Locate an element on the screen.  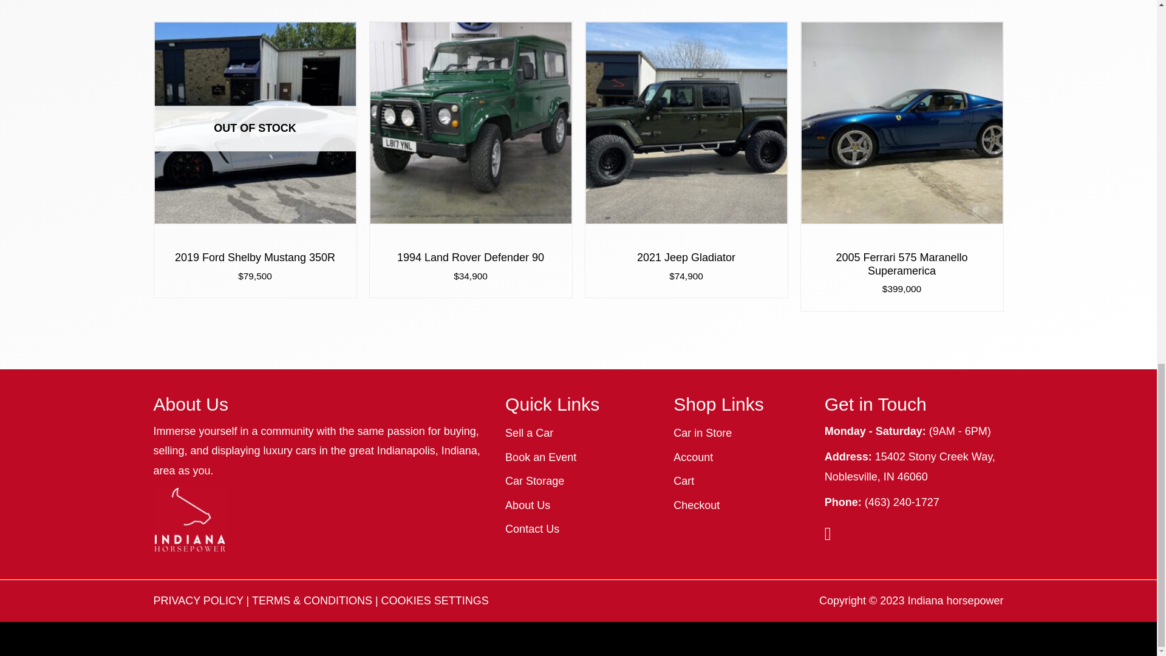
White-EAX-Branding-Footer is located at coordinates (578, 639).